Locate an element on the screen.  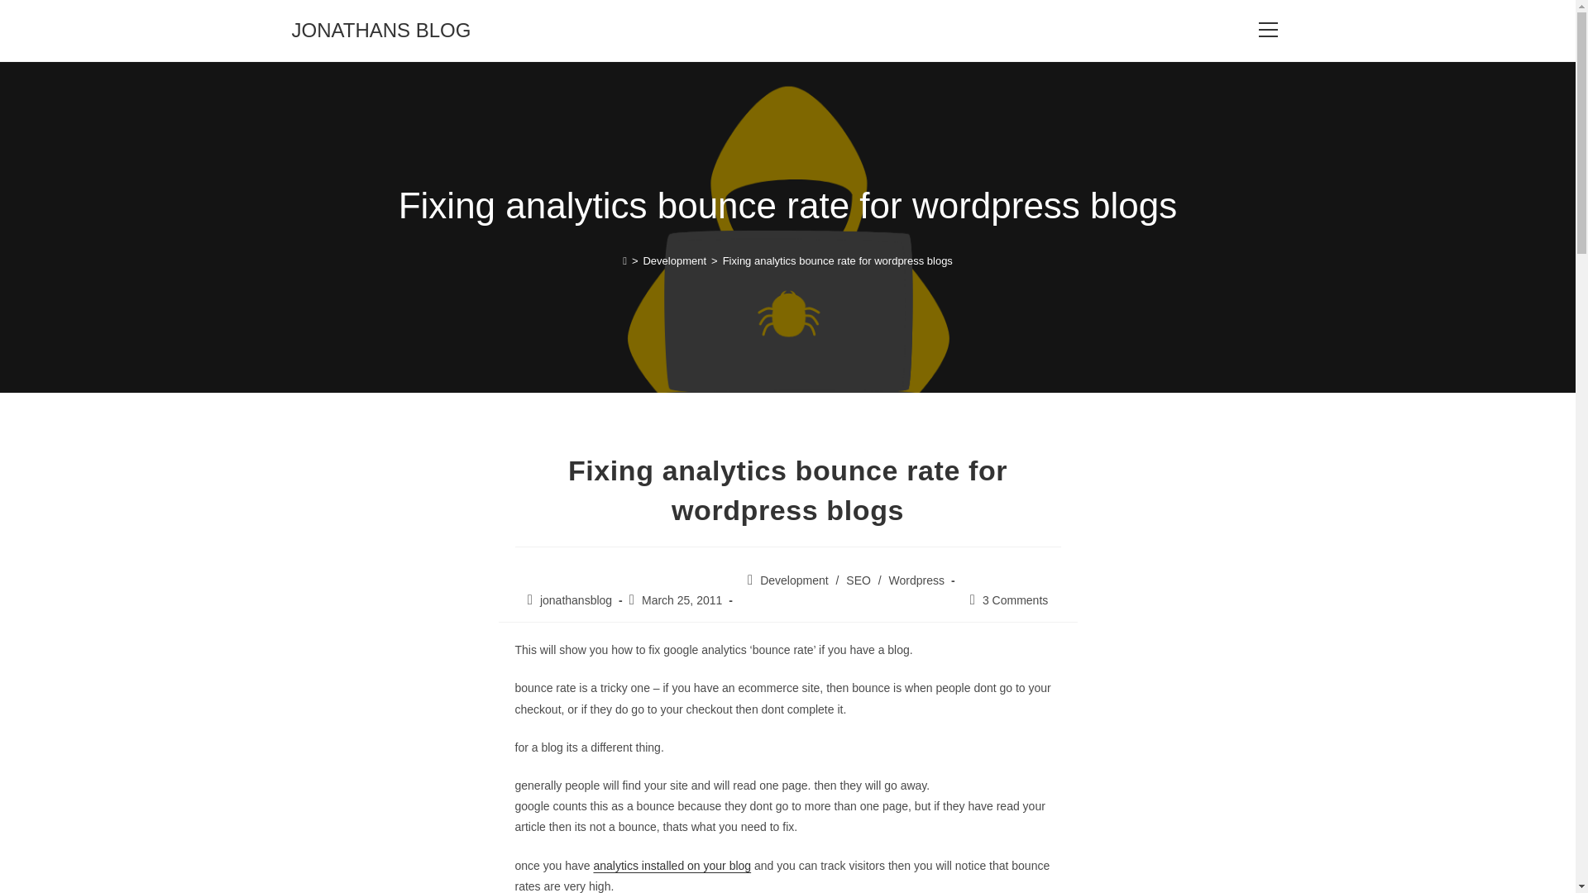
Posts by jonathansblog is located at coordinates (576, 600).